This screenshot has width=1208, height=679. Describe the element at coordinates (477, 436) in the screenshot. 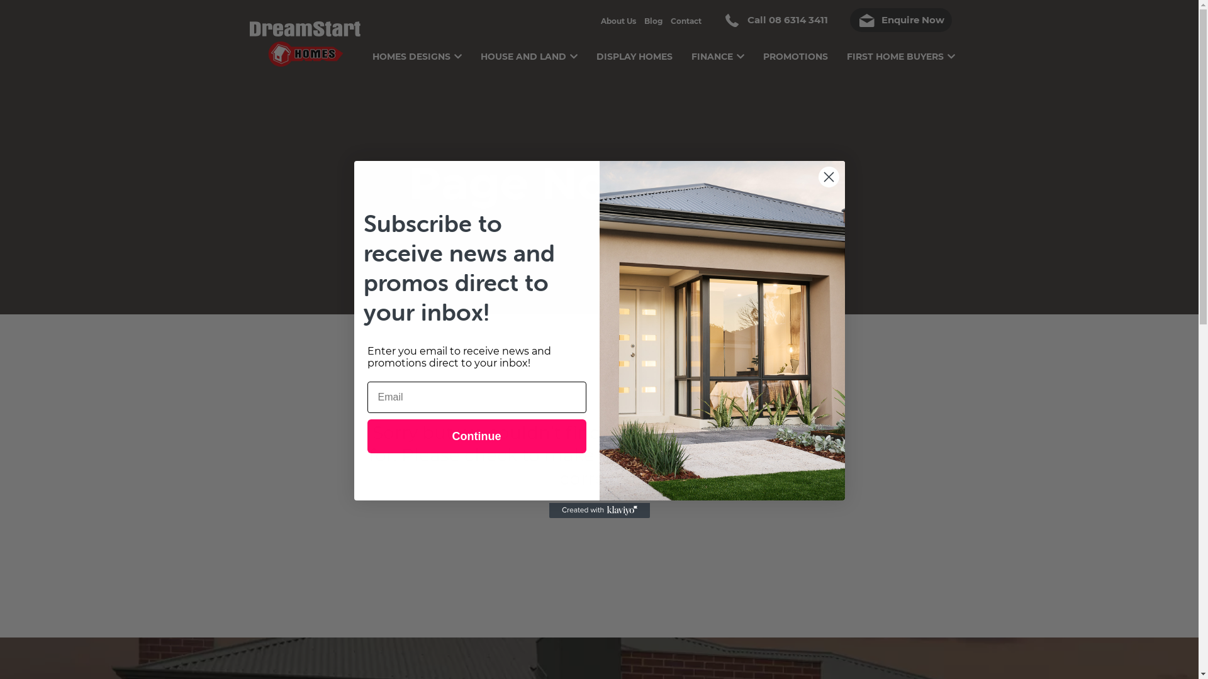

I see `Continue` at that location.